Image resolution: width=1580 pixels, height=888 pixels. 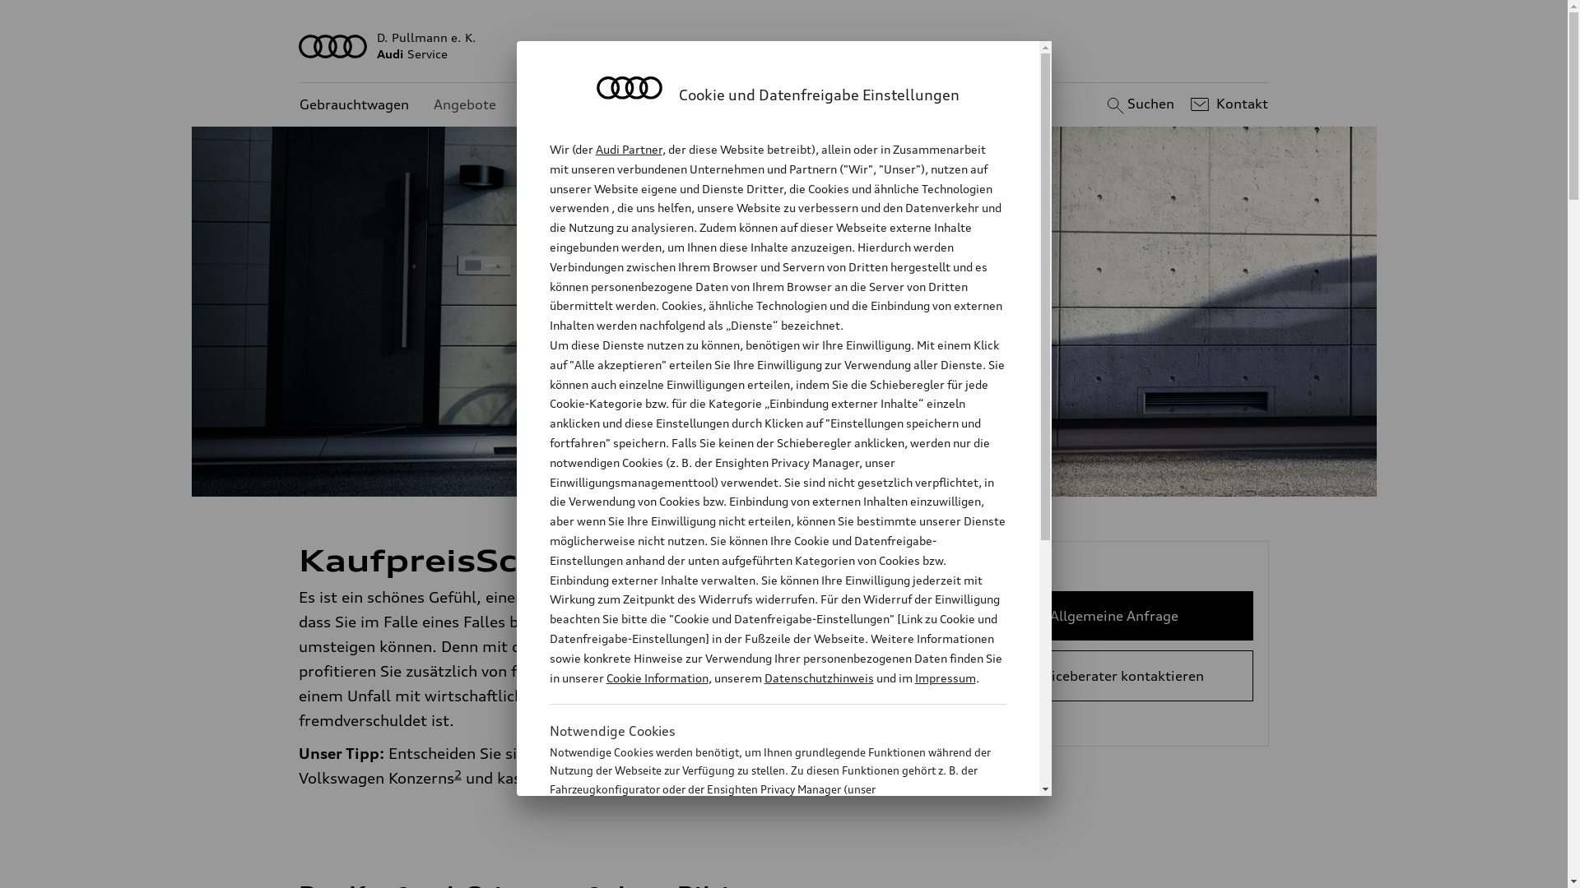 What do you see at coordinates (784, 46) in the screenshot?
I see `D. Pullmann e. K.
AudiService` at bounding box center [784, 46].